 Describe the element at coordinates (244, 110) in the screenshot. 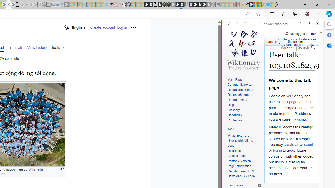

I see `Glossary` at that location.